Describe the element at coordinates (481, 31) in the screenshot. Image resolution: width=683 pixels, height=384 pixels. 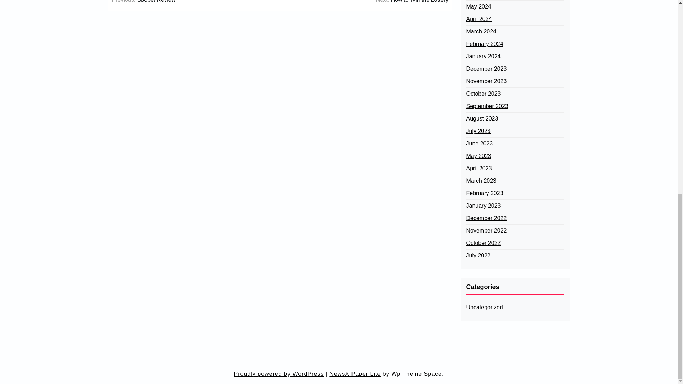
I see `March 2024` at that location.